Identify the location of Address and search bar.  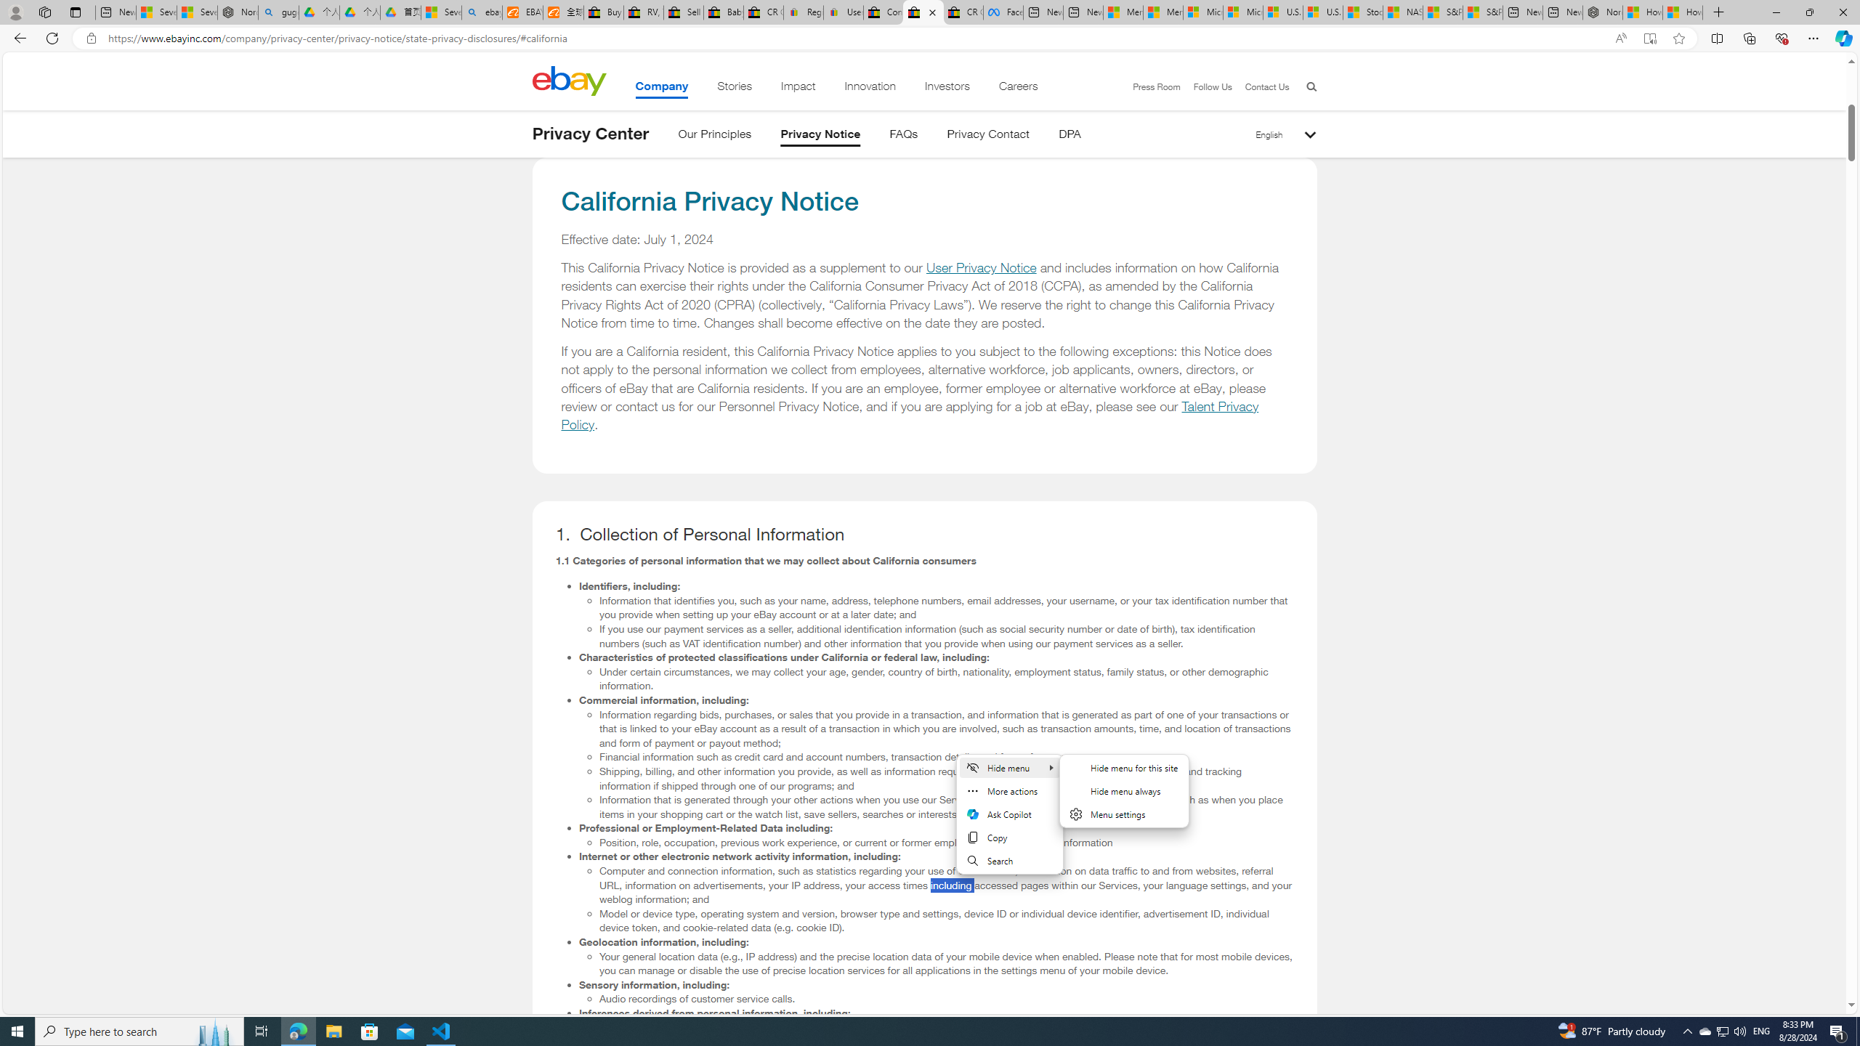
(855, 38).